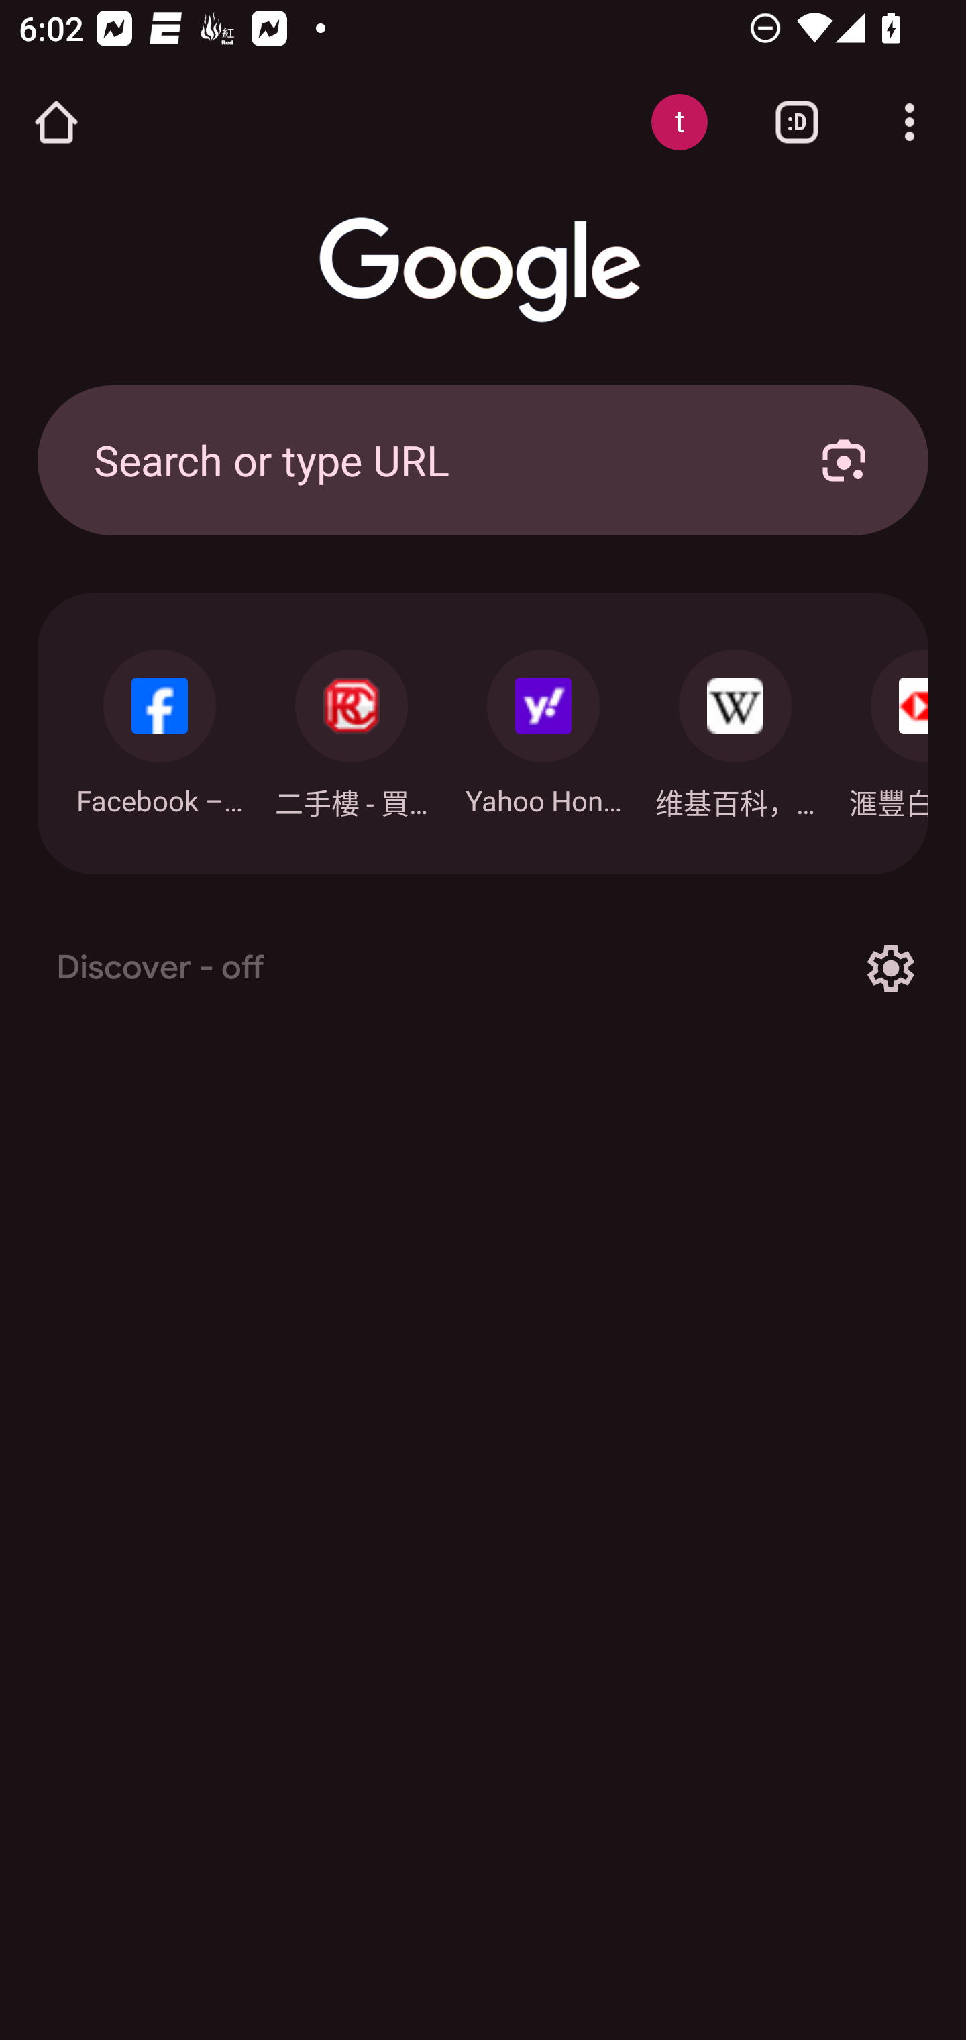  I want to click on Switch or close tabs, so click(797, 122).